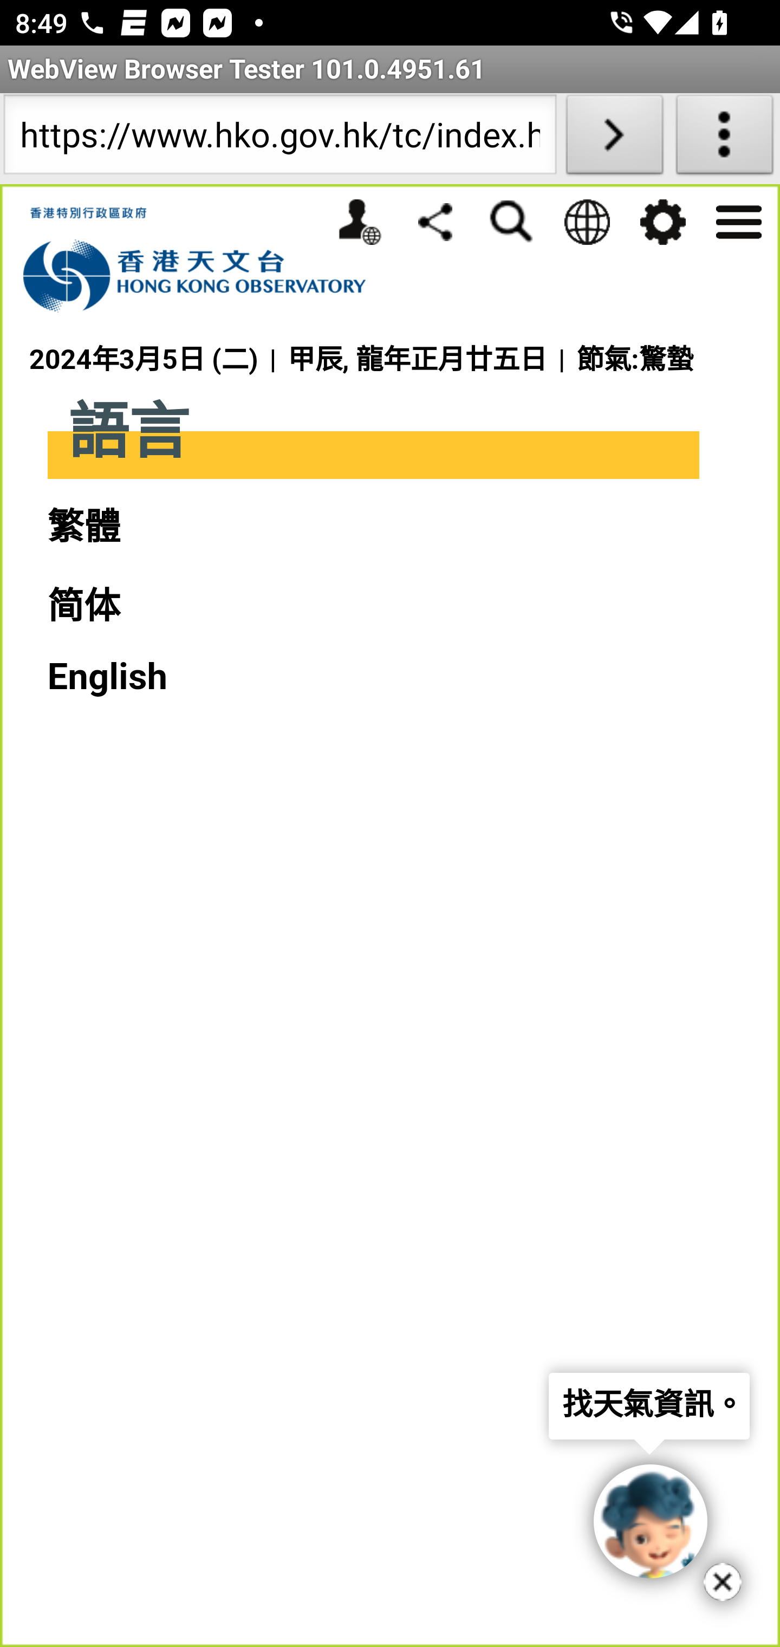  Describe the element at coordinates (722, 1581) in the screenshot. I see `關閉` at that location.